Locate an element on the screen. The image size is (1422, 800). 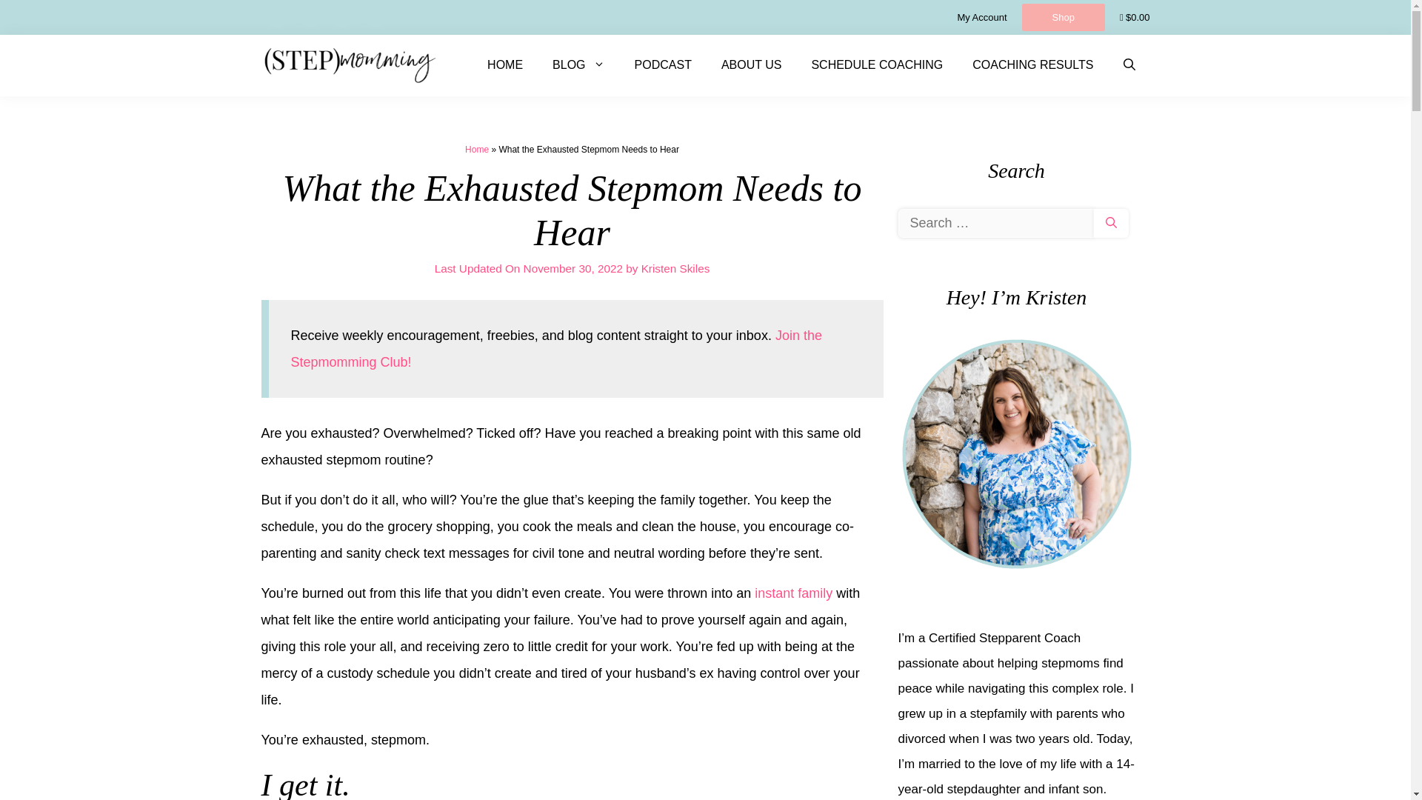
Search for: is located at coordinates (995, 222).